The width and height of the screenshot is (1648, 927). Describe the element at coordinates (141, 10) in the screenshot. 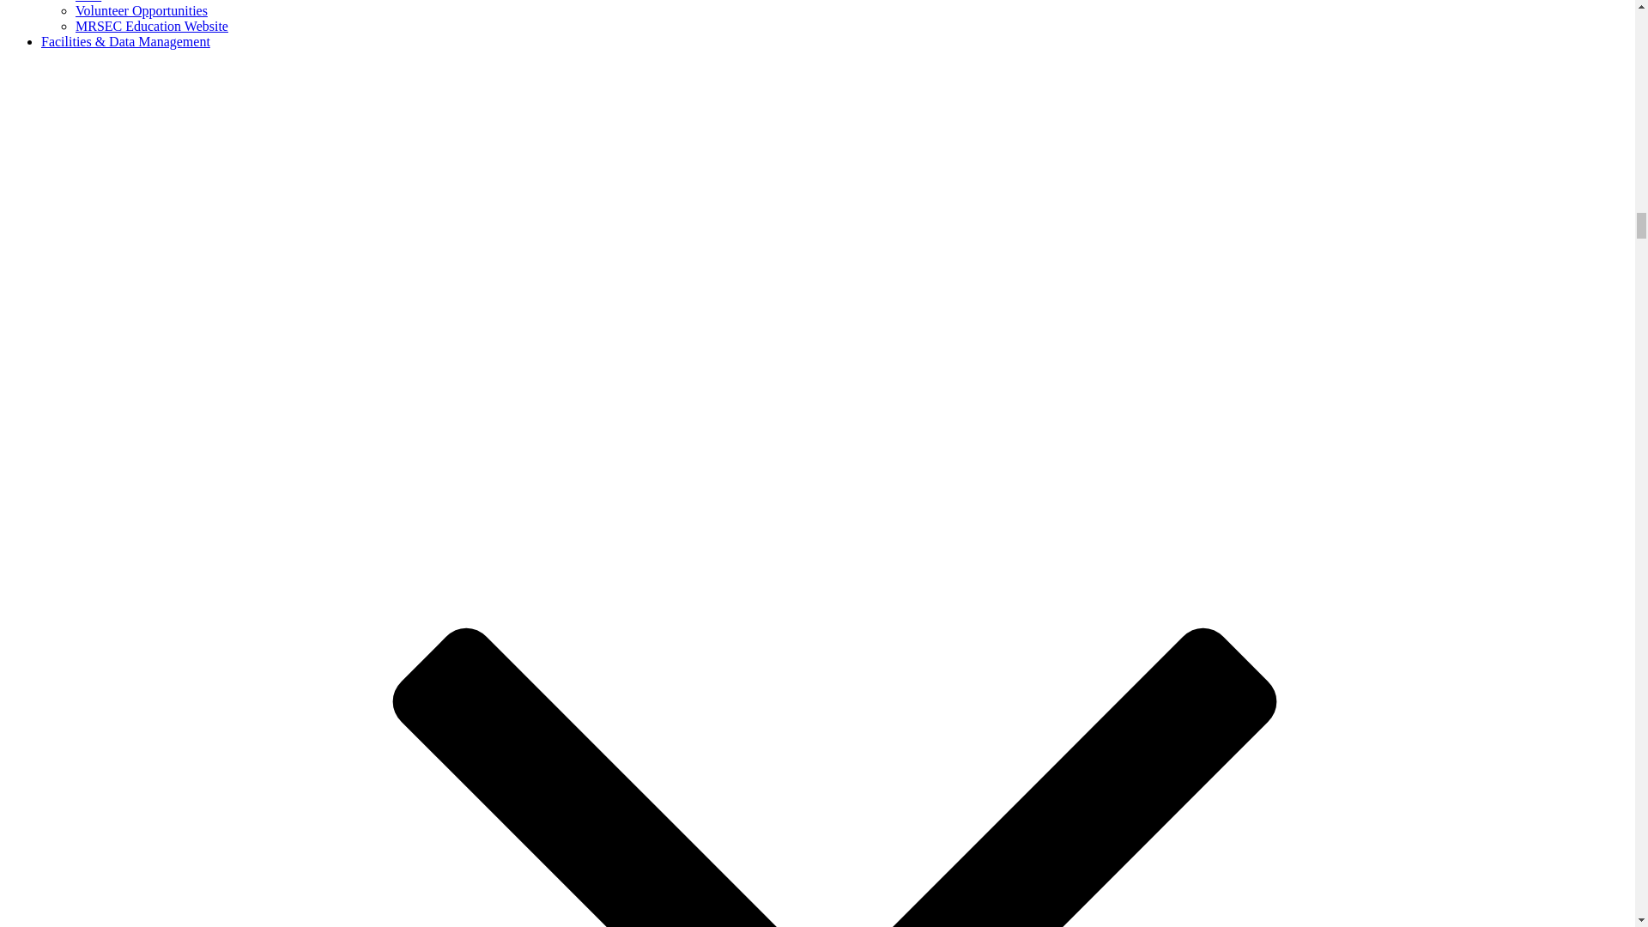

I see `Volunteer Opportunities` at that location.